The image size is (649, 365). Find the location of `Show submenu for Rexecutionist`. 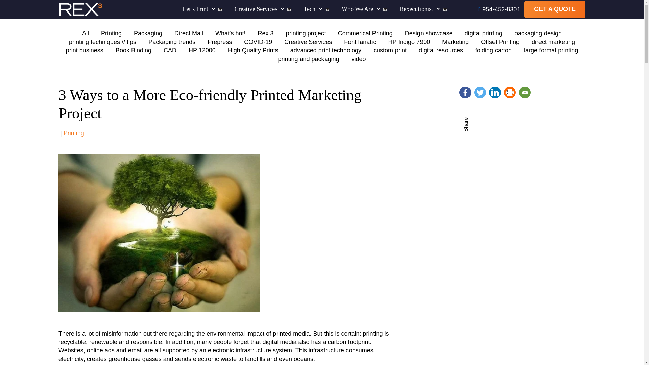

Show submenu for Rexecutionist is located at coordinates (445, 9).